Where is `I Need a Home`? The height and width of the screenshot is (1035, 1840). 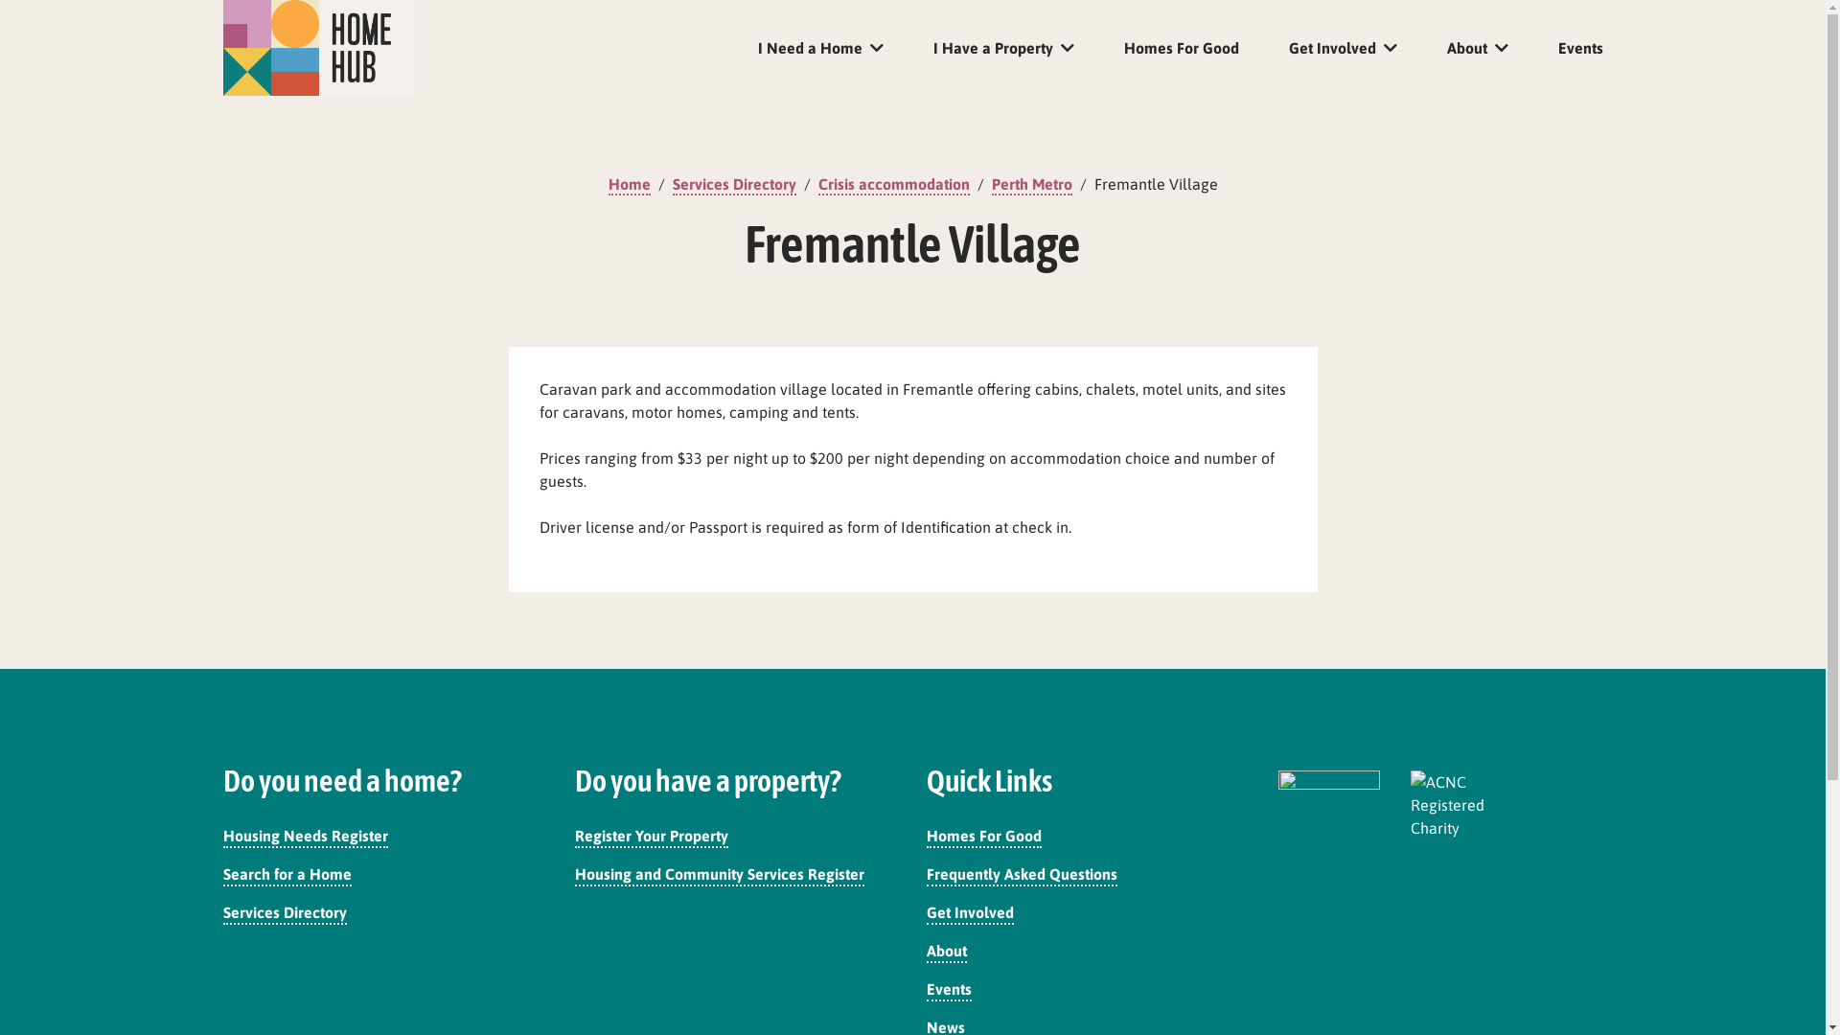 I Need a Home is located at coordinates (820, 49).